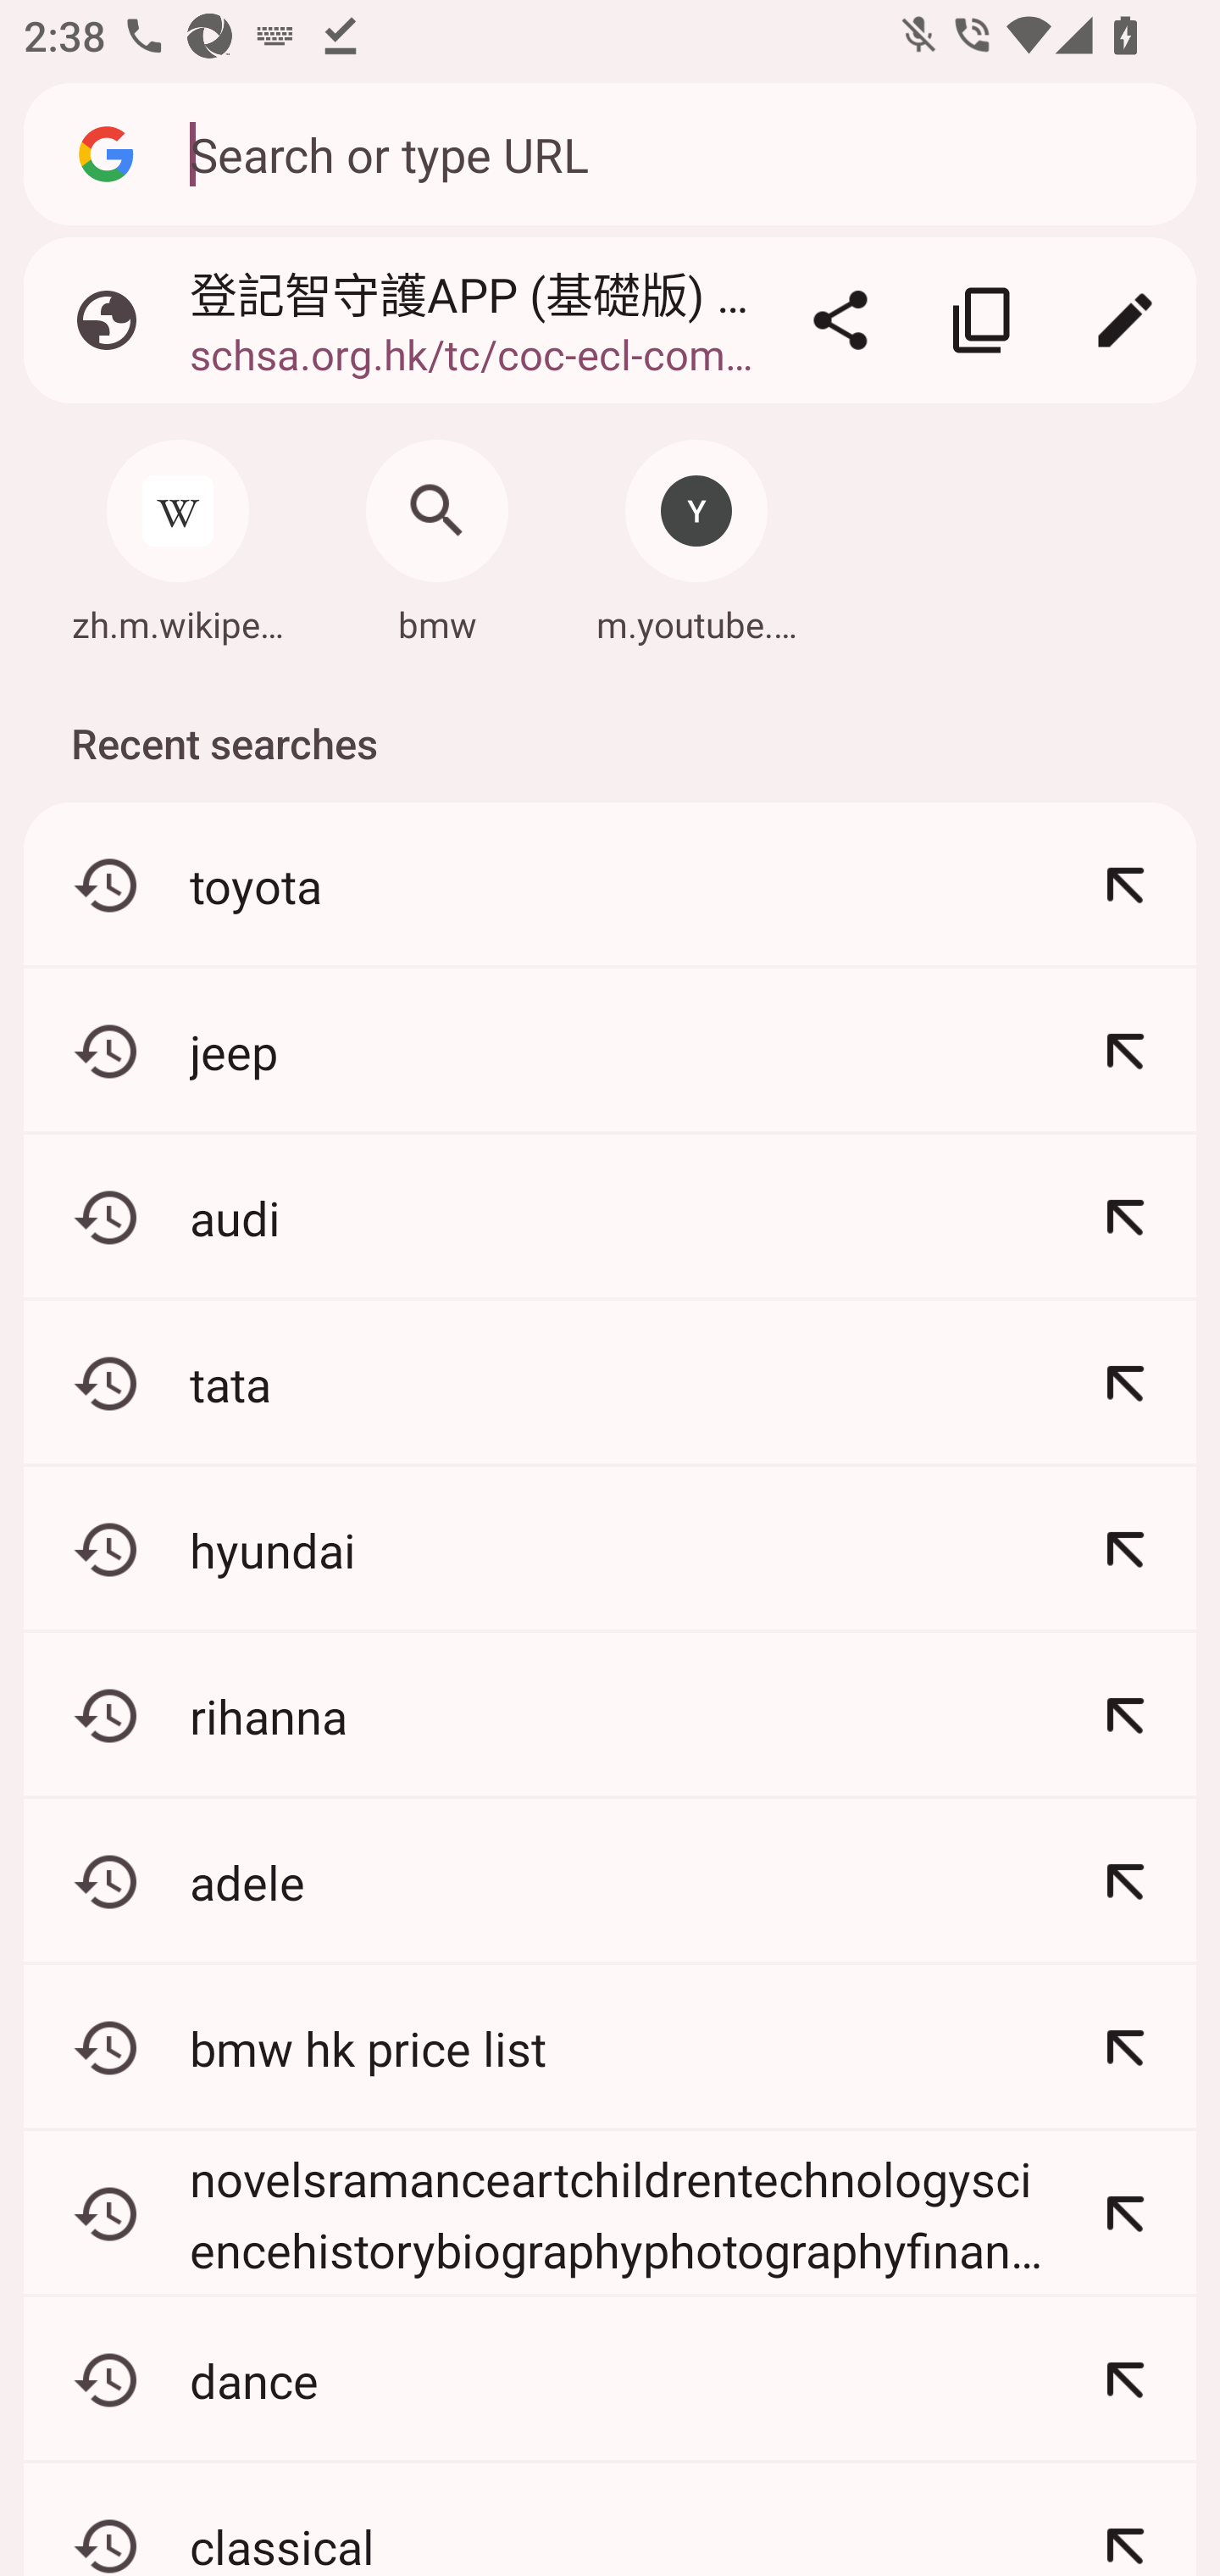  I want to click on audi Refine: audi, so click(610, 1217).